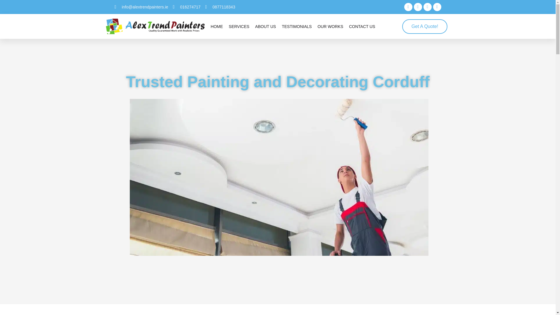 The width and height of the screenshot is (560, 315). What do you see at coordinates (425, 26) in the screenshot?
I see `Get A Quote!` at bounding box center [425, 26].